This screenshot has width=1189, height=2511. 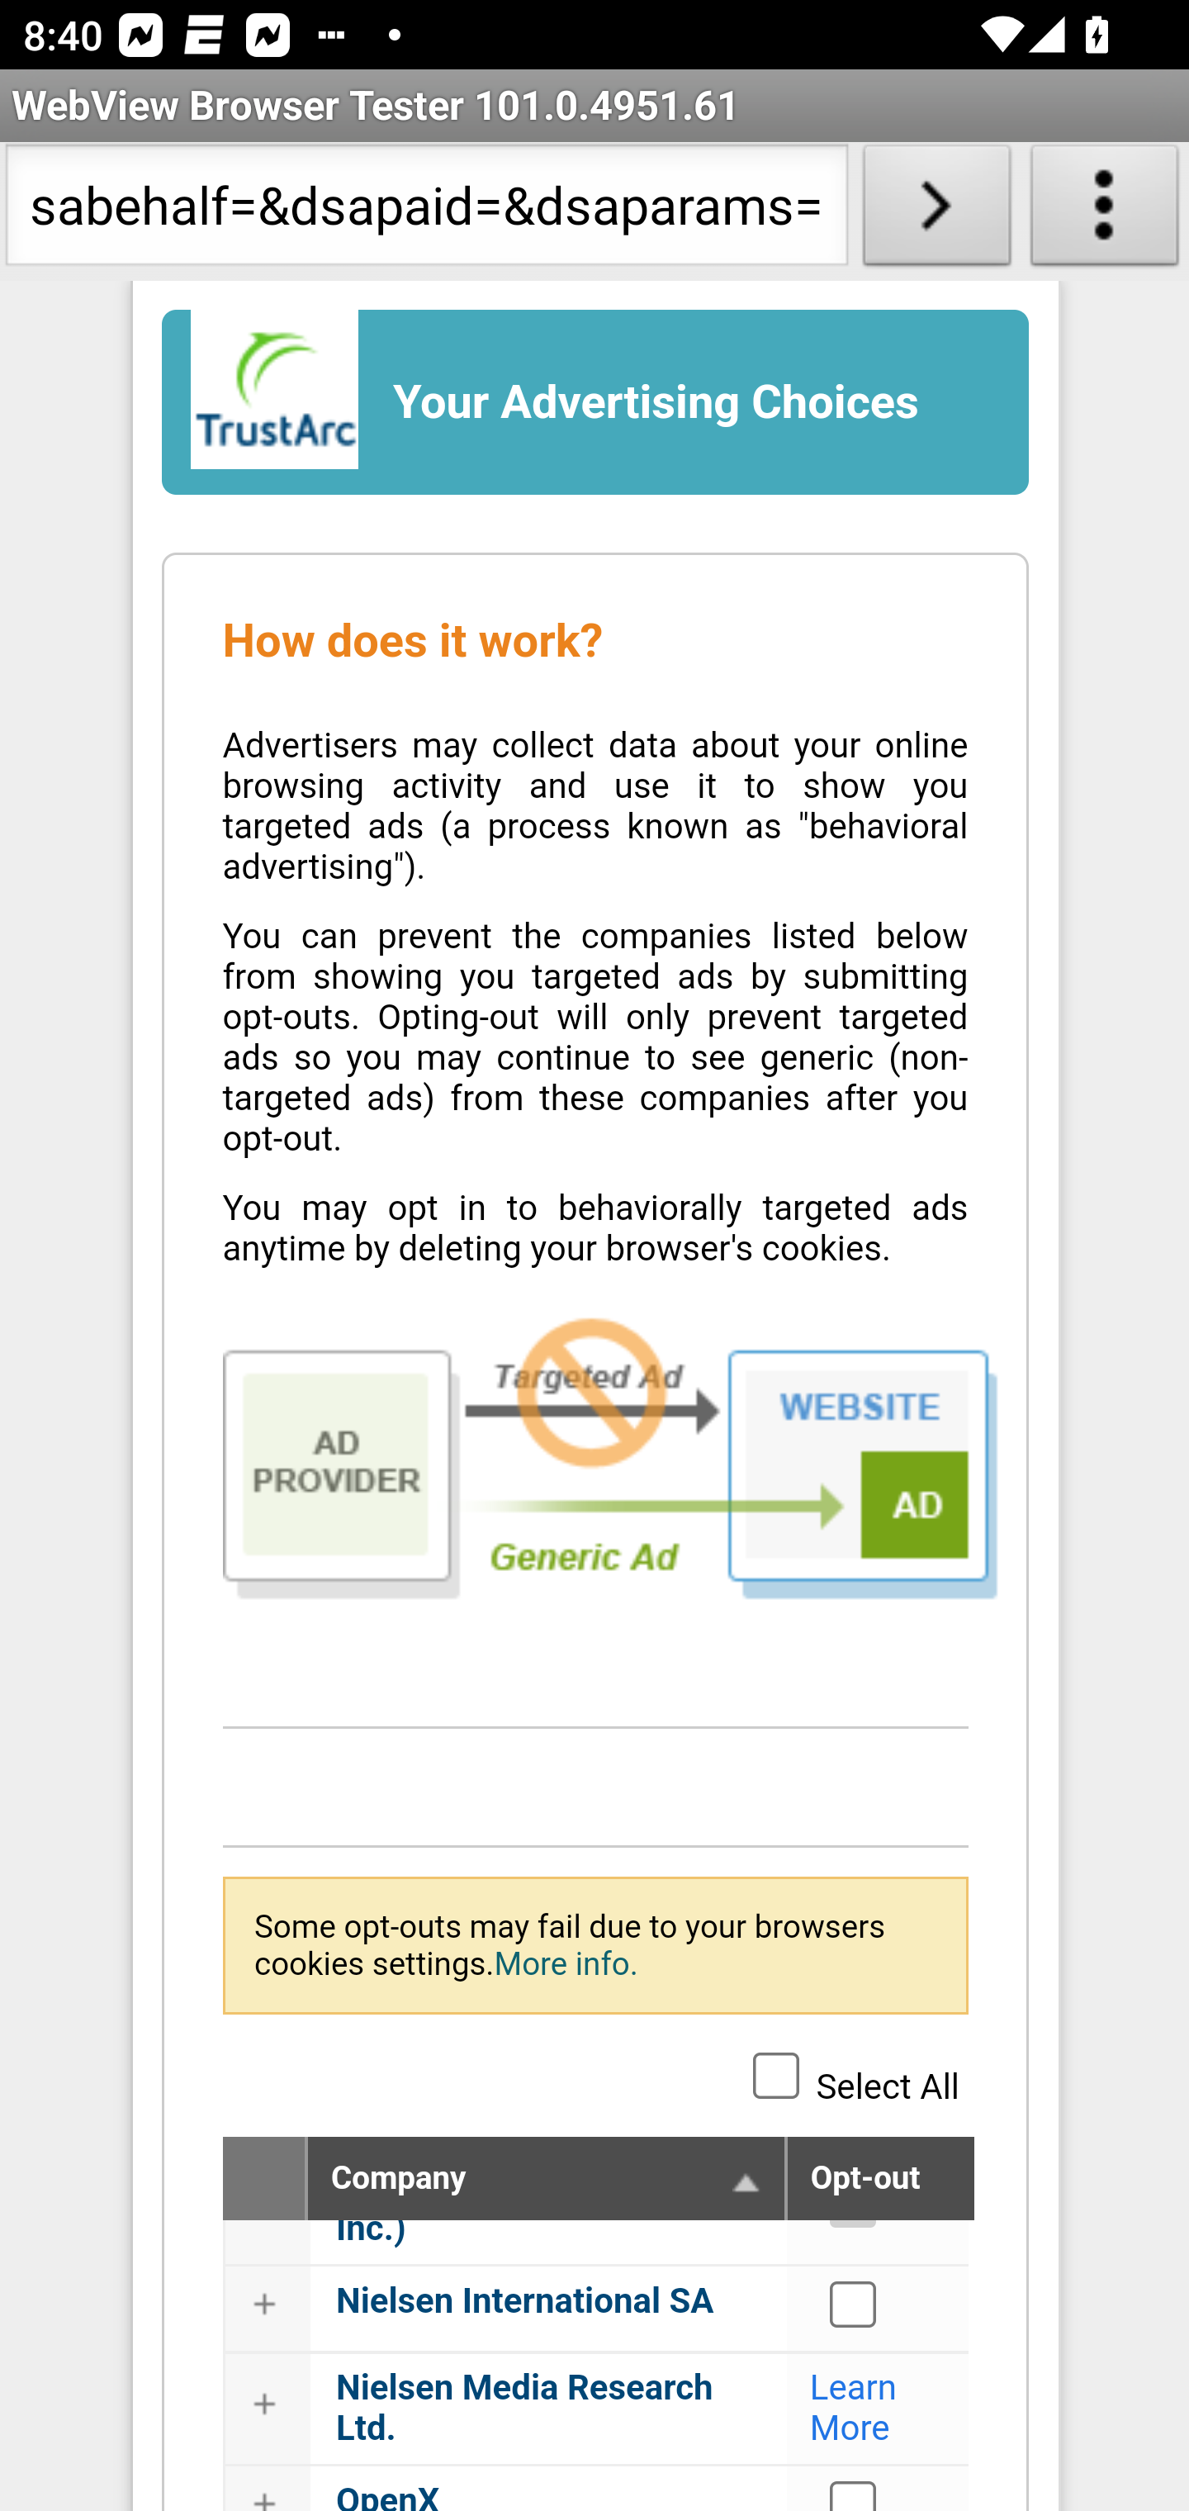 I want to click on Load URL, so click(x=936, y=211).